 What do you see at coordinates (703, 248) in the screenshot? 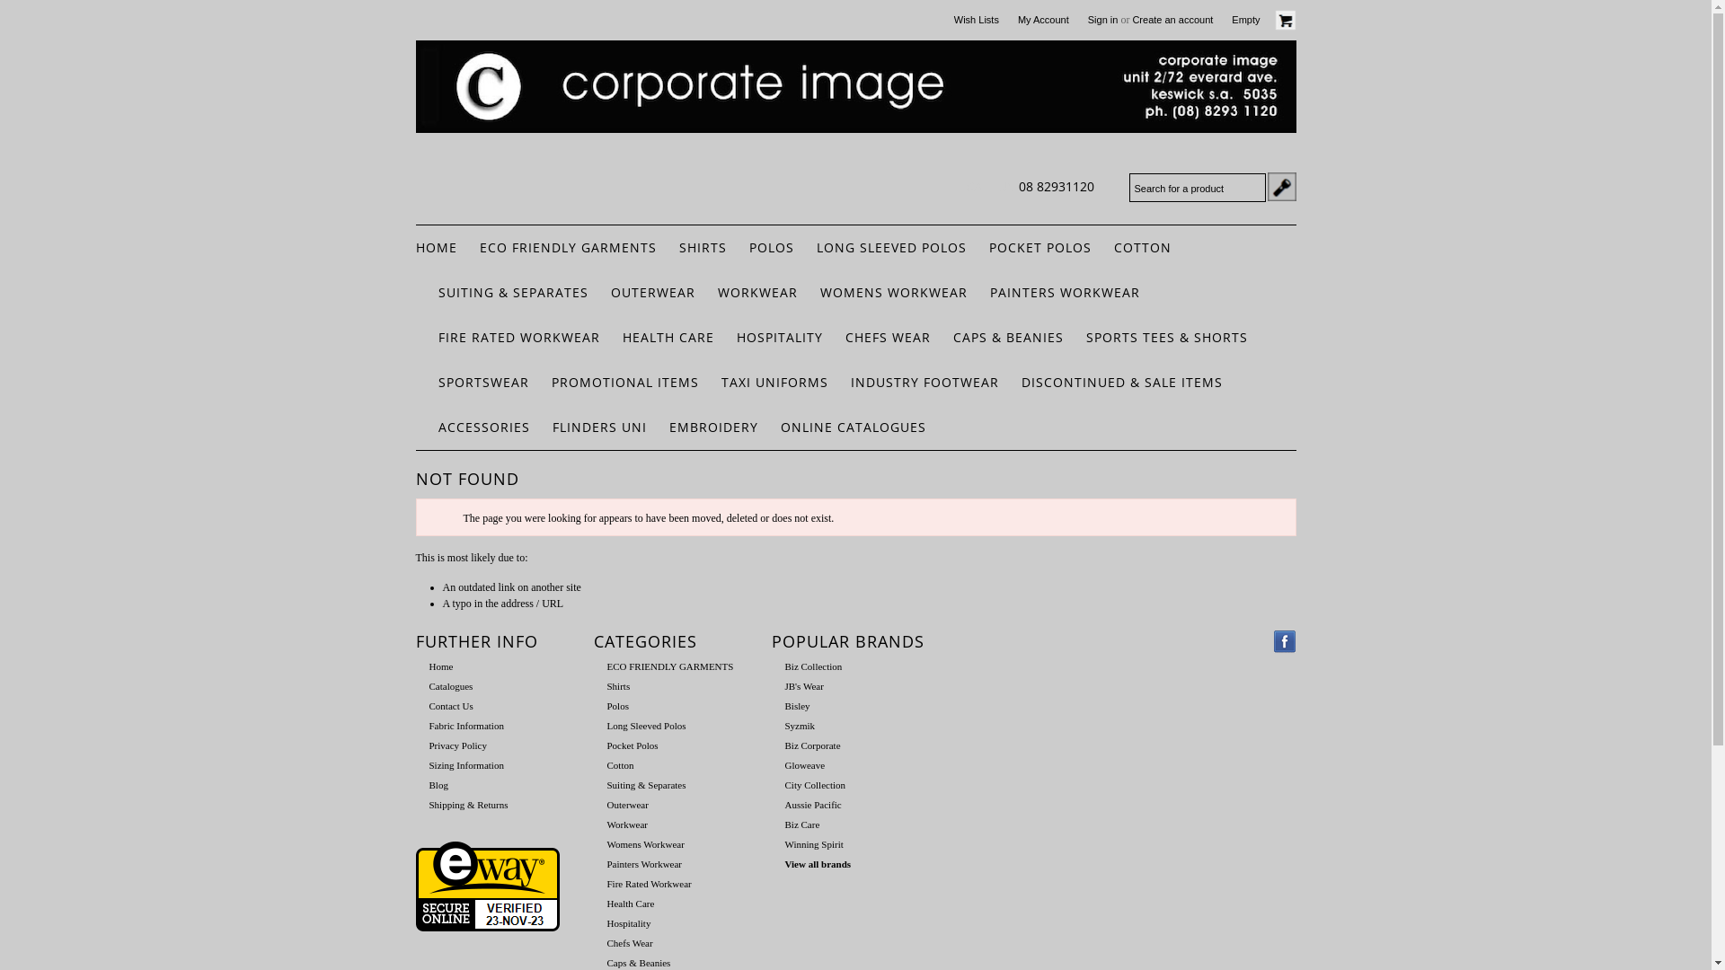
I see `SHIRTS` at bounding box center [703, 248].